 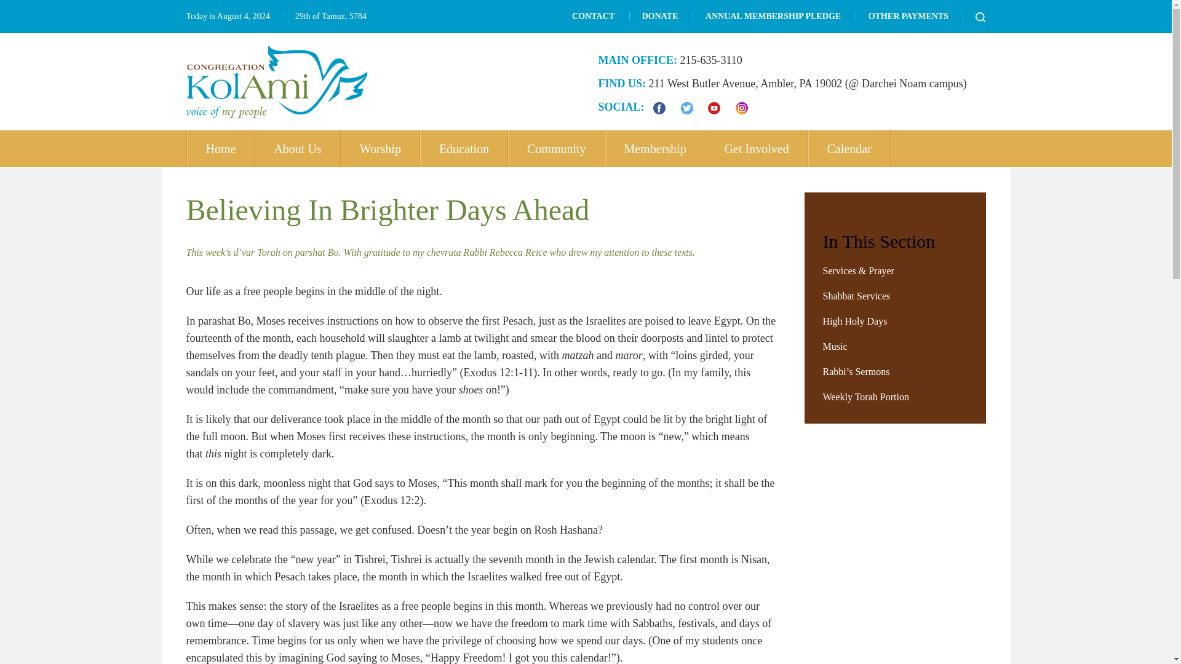 What do you see at coordinates (557, 149) in the screenshot?
I see `Community` at bounding box center [557, 149].